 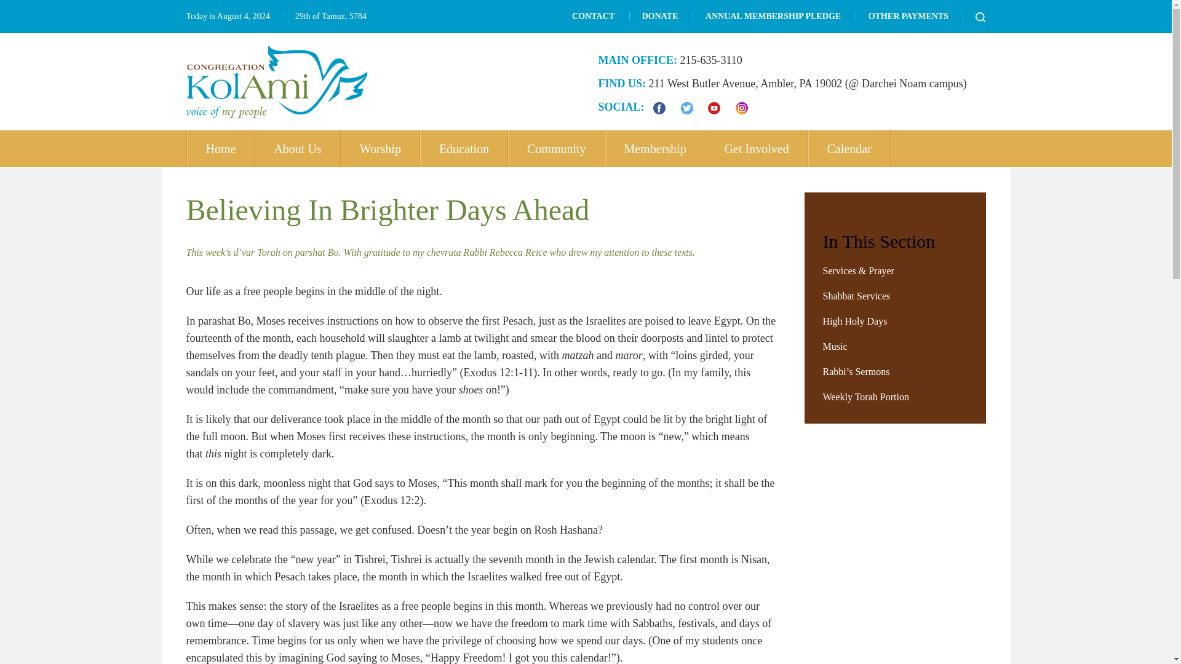 What do you see at coordinates (557, 149) in the screenshot?
I see `Community` at bounding box center [557, 149].